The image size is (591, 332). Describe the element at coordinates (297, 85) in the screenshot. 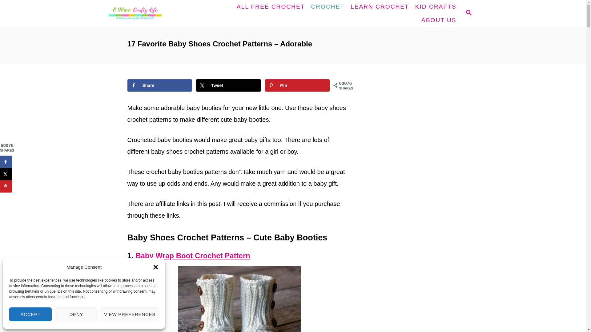

I see `Save to Pinterest` at that location.